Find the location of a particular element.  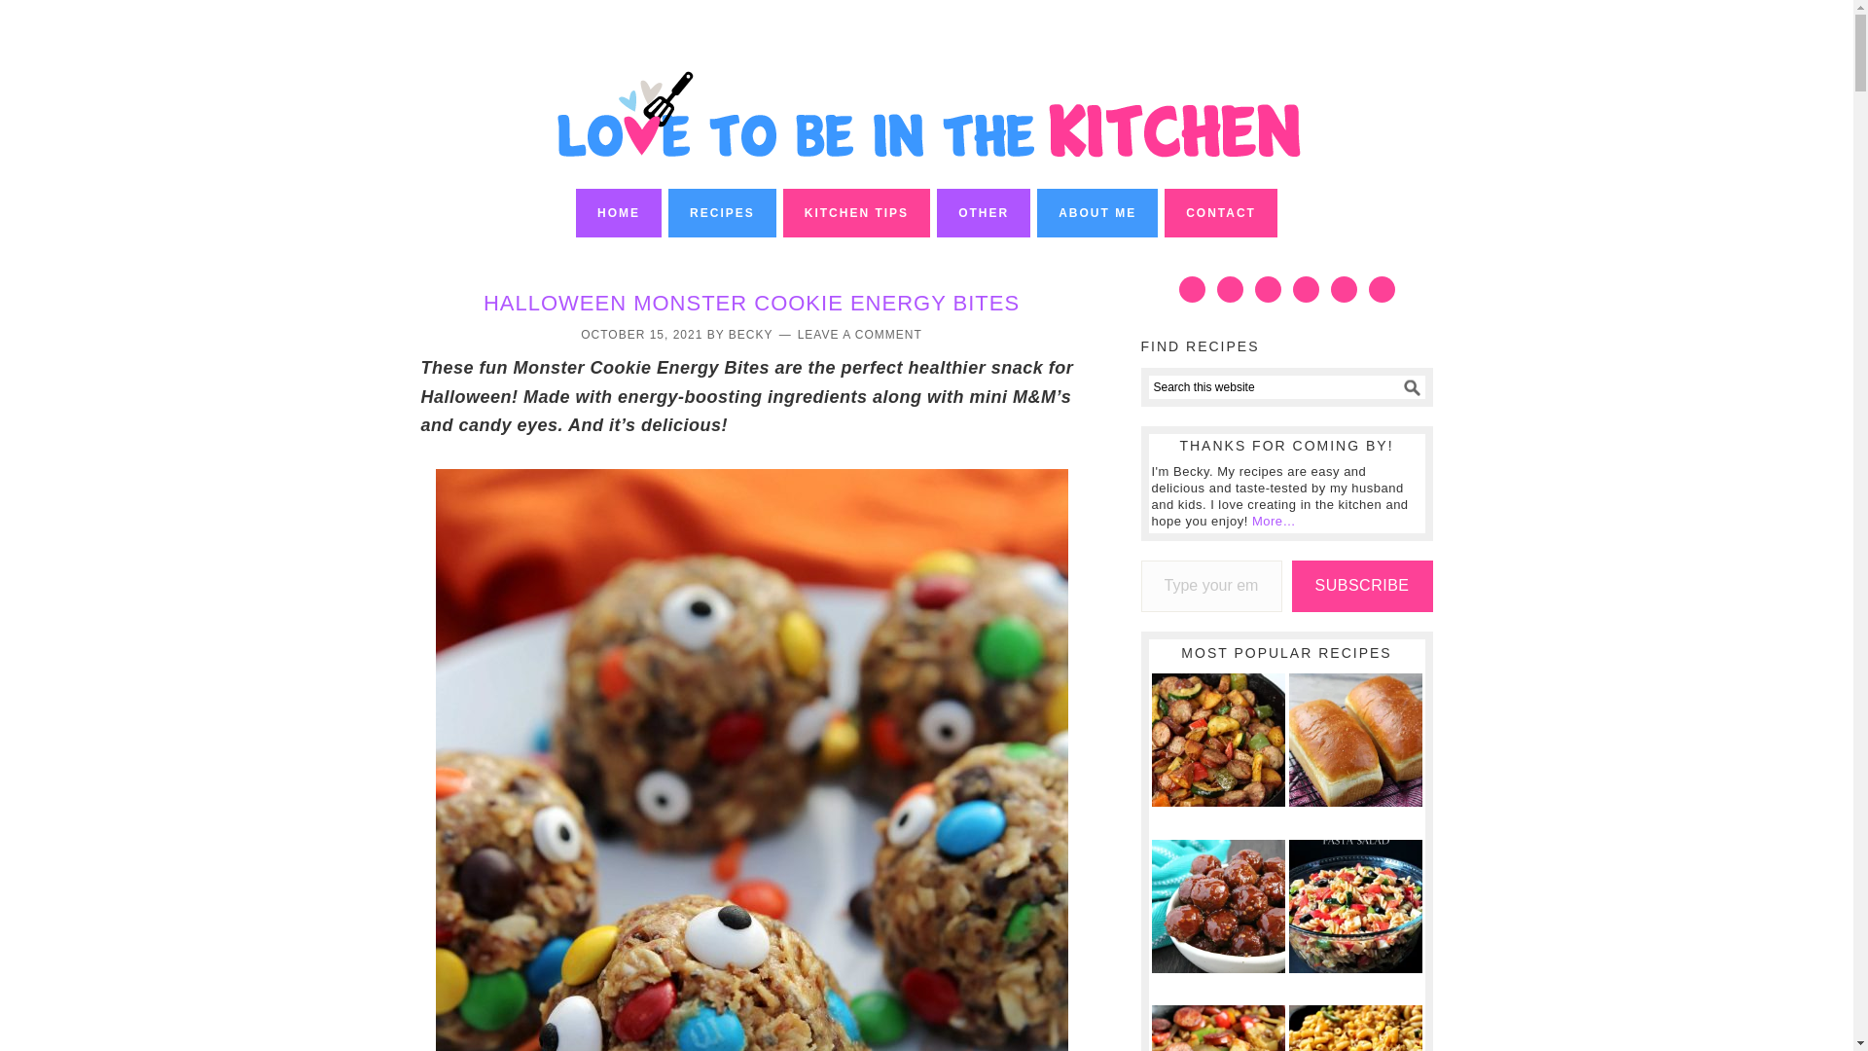

LEAVE A COMMENT is located at coordinates (860, 335).